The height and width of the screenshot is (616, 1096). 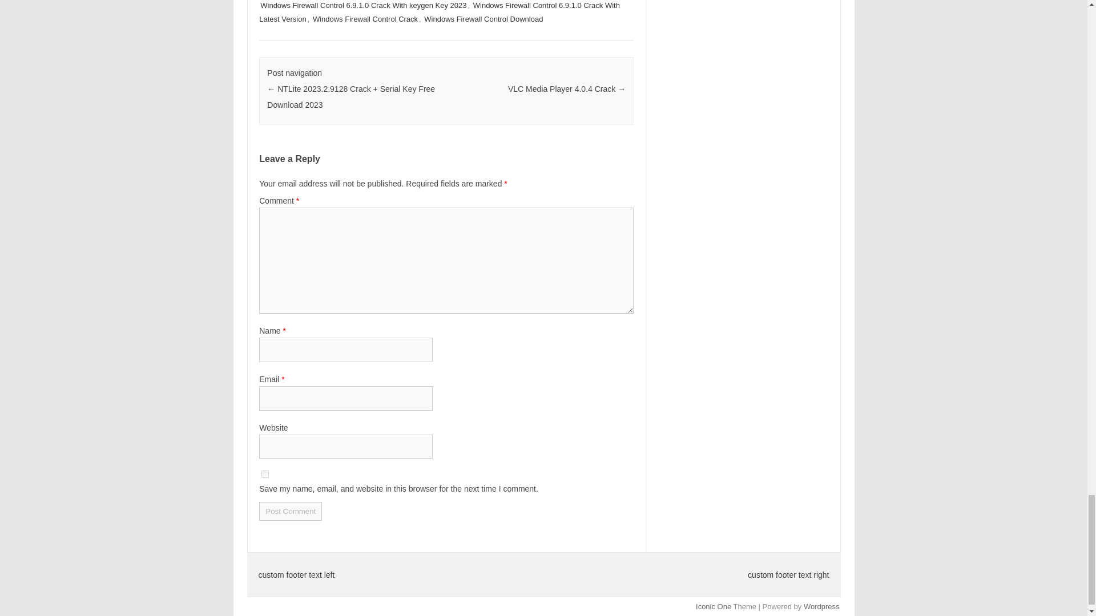 What do you see at coordinates (265, 475) in the screenshot?
I see `yes` at bounding box center [265, 475].